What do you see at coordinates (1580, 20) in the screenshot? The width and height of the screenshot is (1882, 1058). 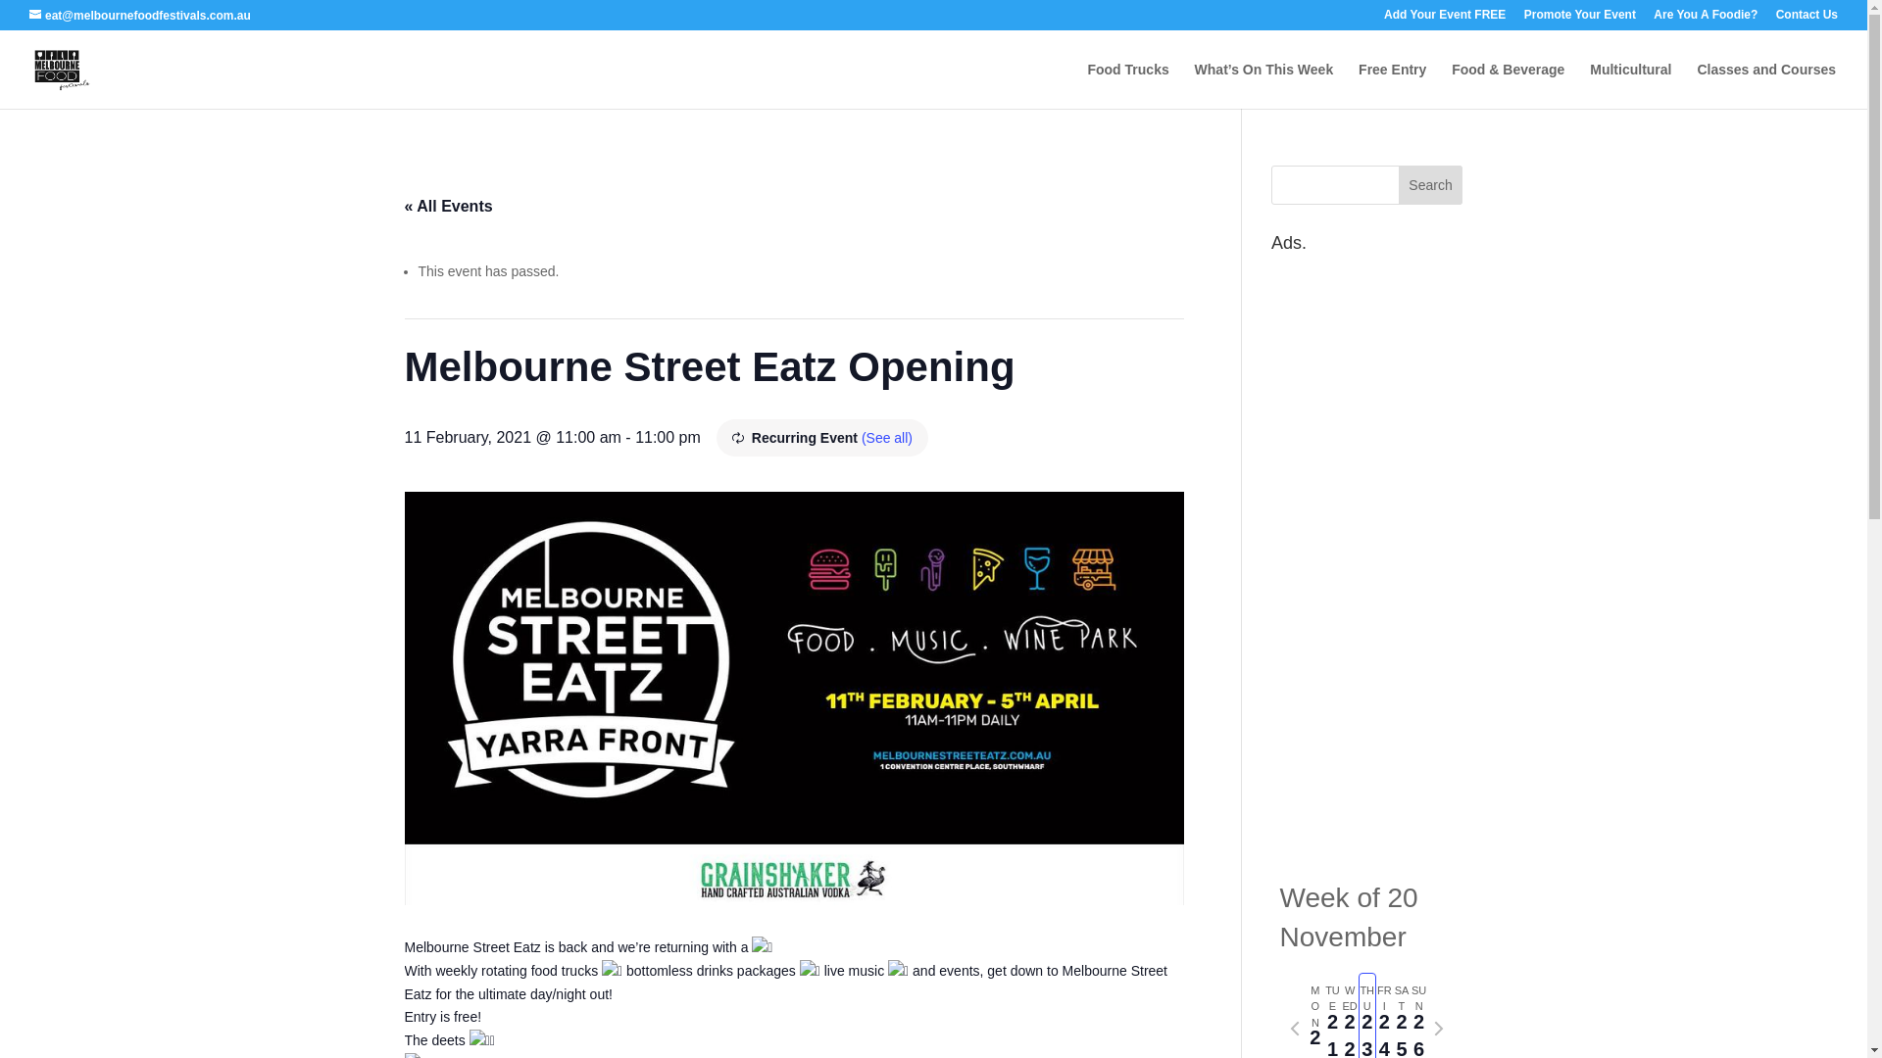 I see `Promote Your Event` at bounding box center [1580, 20].